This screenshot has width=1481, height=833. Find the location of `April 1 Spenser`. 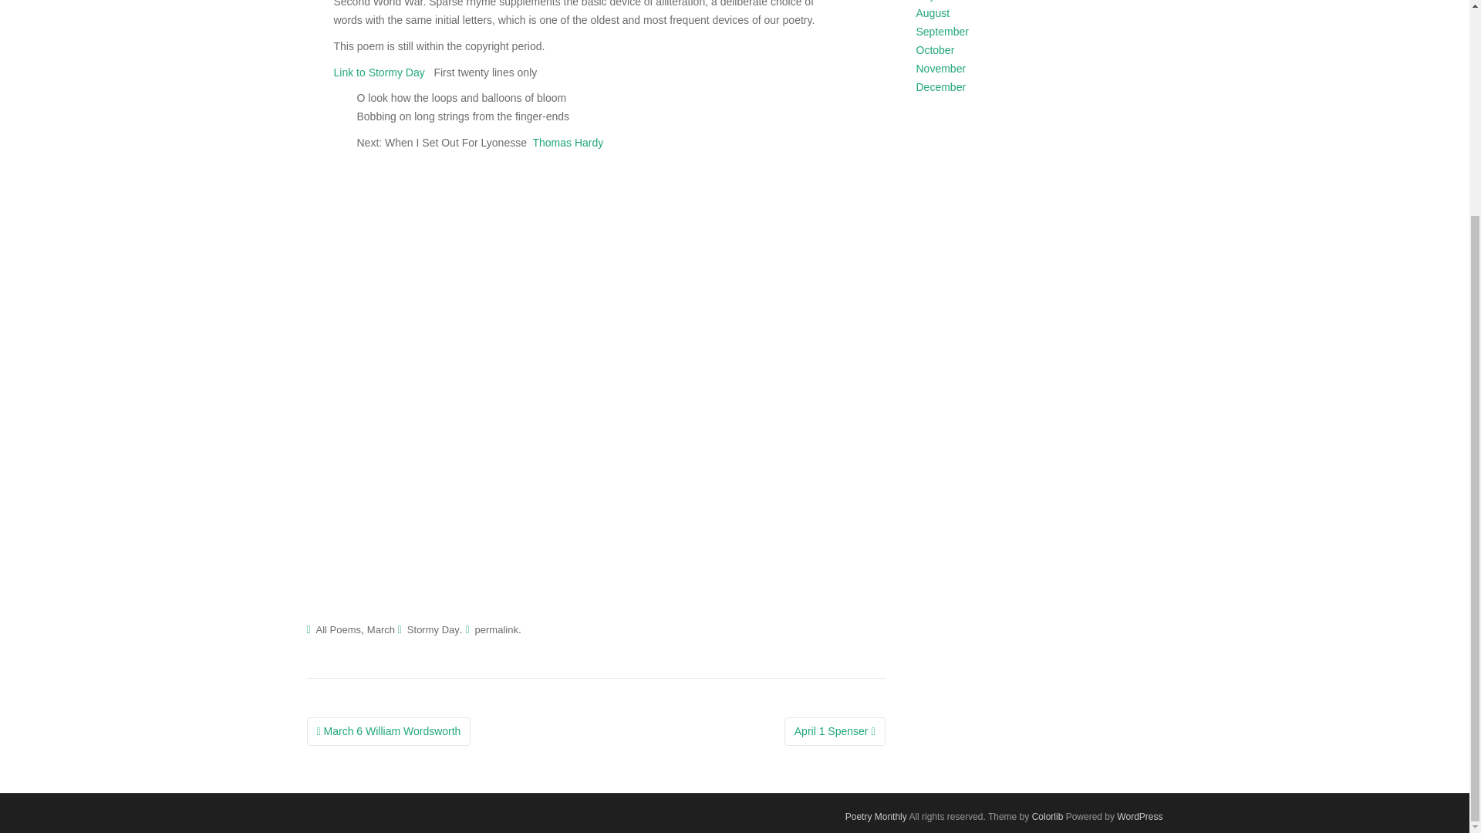

April 1 Spenser is located at coordinates (835, 731).